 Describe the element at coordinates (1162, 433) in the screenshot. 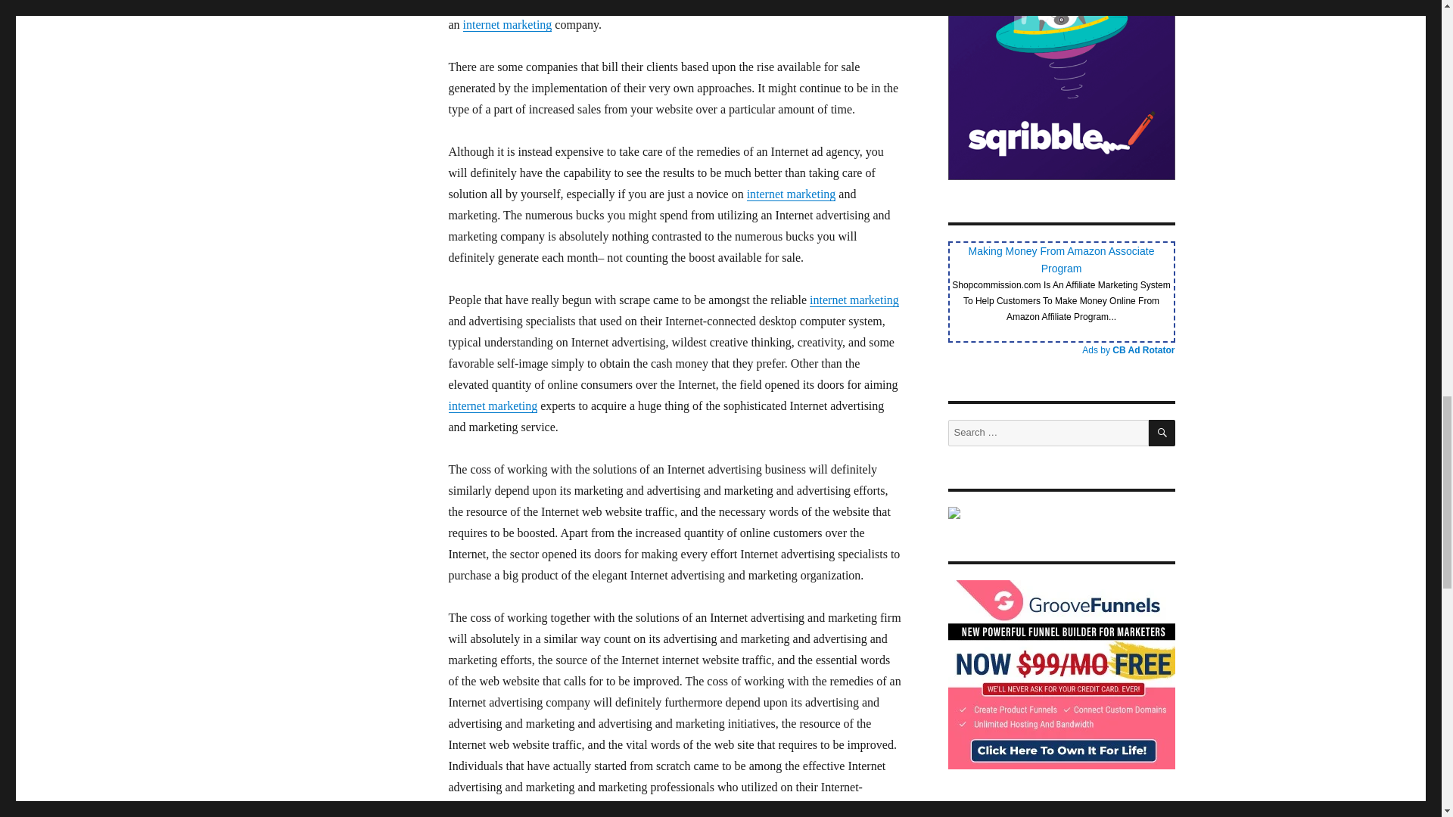

I see `SEARCH` at that location.